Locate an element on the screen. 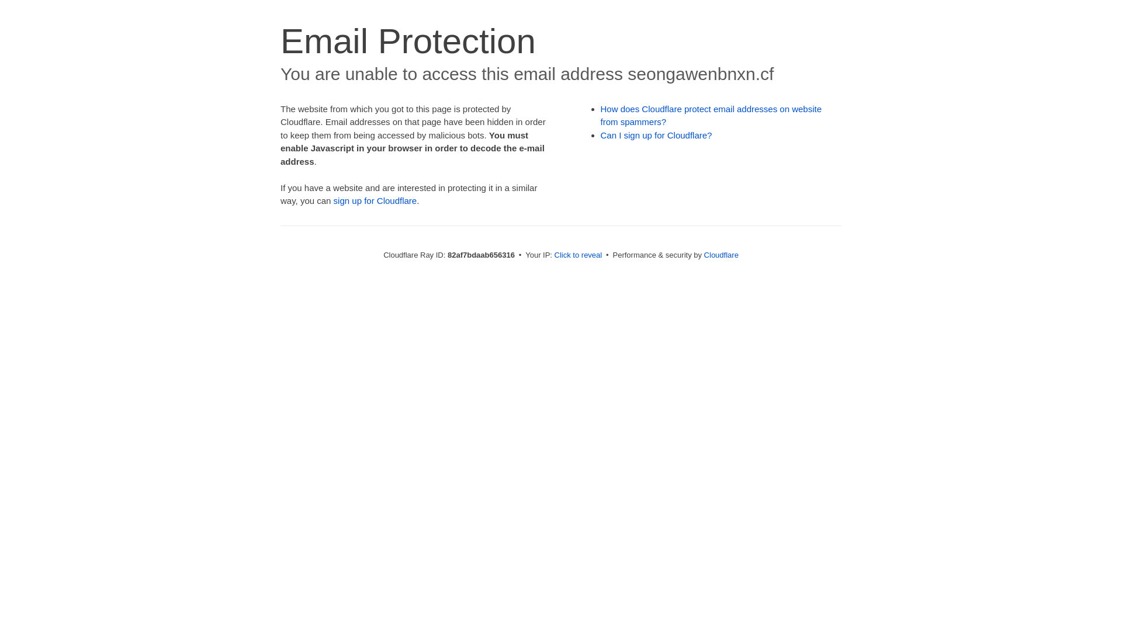  Cloudflare is located at coordinates (721, 255).